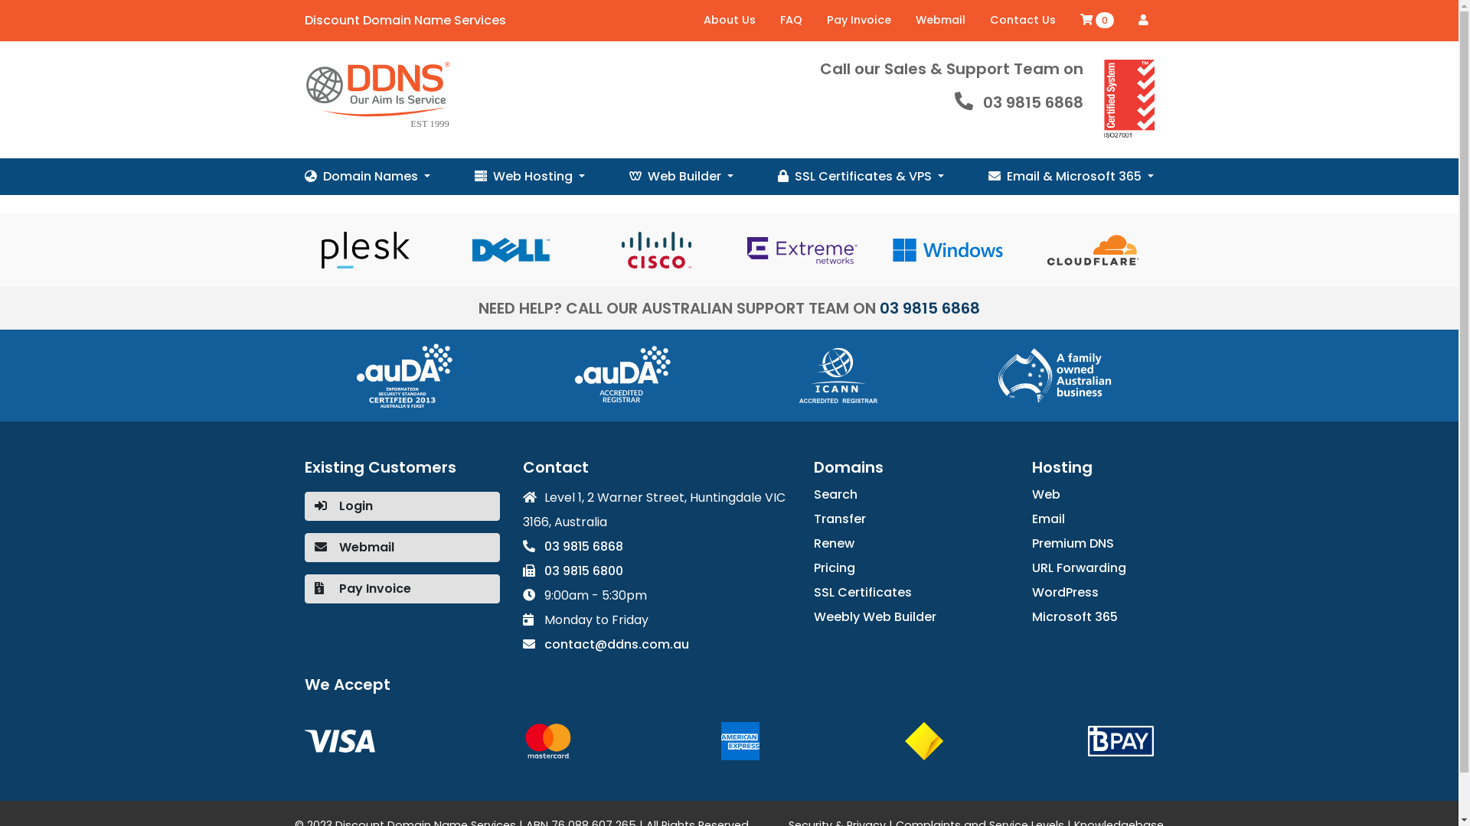 The width and height of the screenshot is (1470, 826). Describe the element at coordinates (403, 574) in the screenshot. I see `Webmail` at that location.